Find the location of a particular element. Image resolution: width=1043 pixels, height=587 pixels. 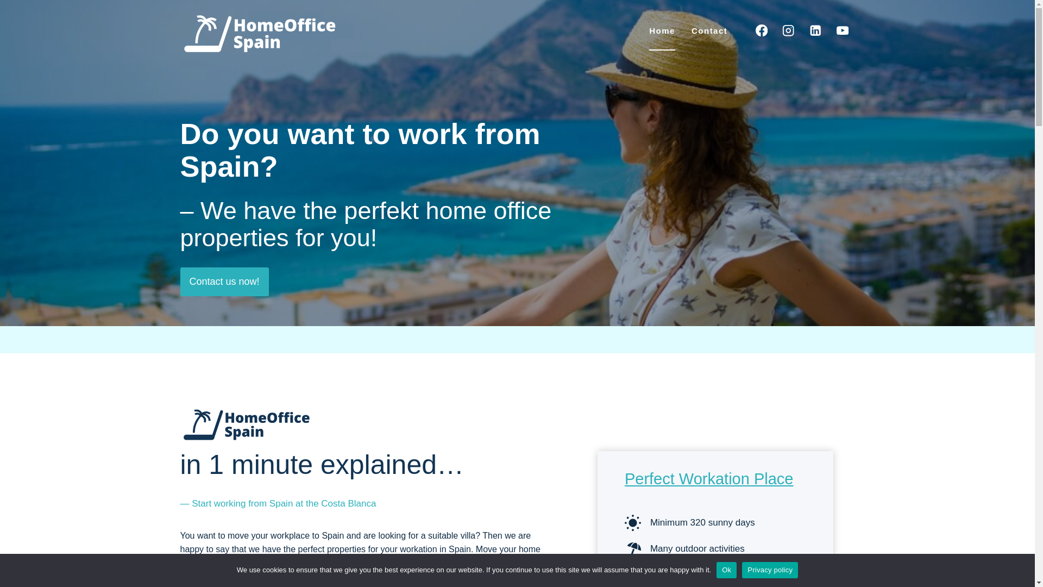

Contact us now! is located at coordinates (225, 282).